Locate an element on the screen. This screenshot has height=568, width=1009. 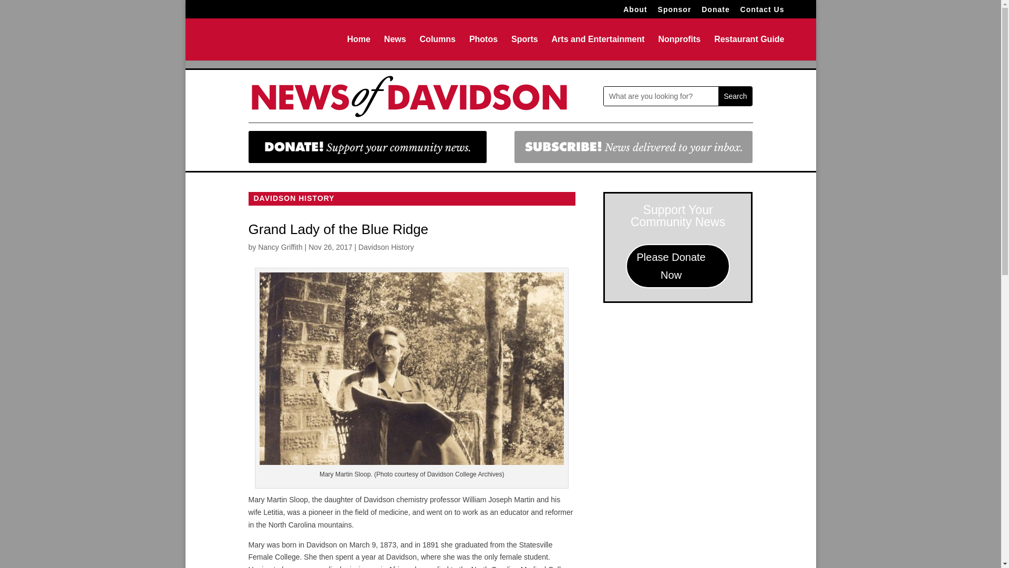
News is located at coordinates (395, 48).